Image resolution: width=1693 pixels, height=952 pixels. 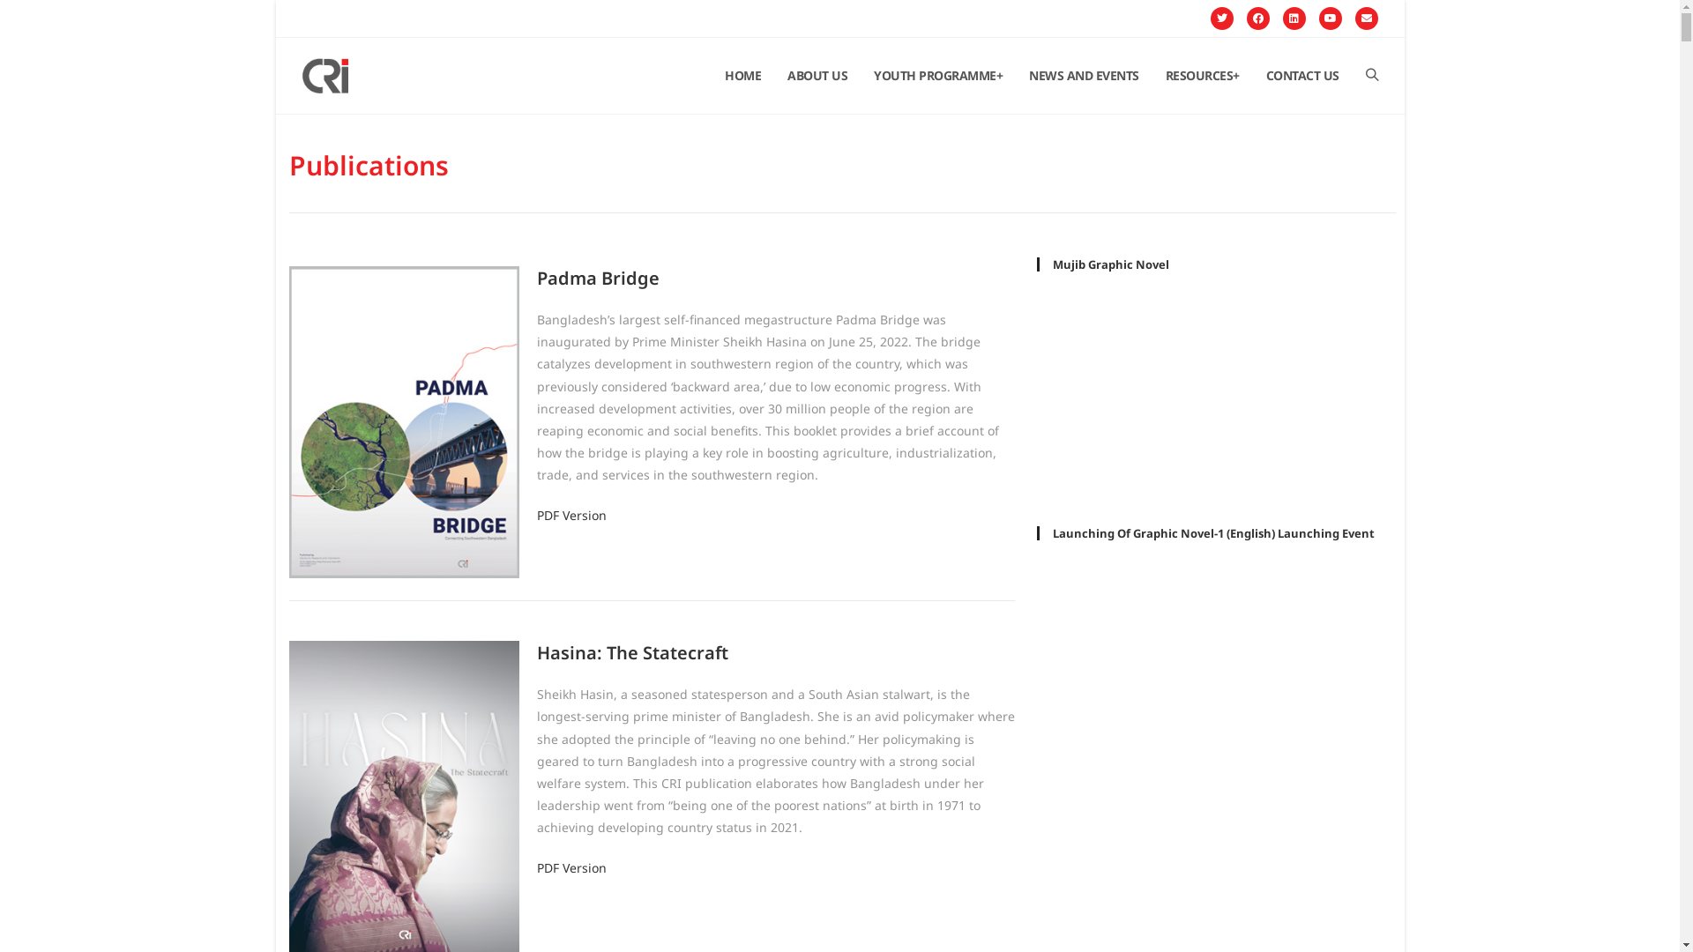 I want to click on Mujib Graphic Novel, so click(x=1217, y=390).